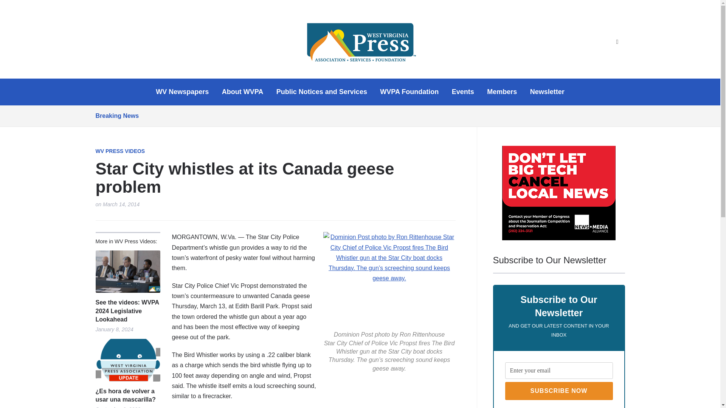 The height and width of the screenshot is (408, 726). I want to click on Public Notices and Services, so click(322, 92).